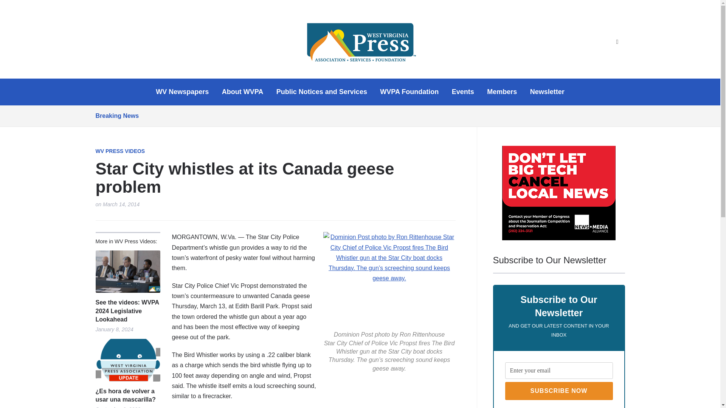 The height and width of the screenshot is (408, 726). I want to click on Public Notices and Services, so click(322, 92).